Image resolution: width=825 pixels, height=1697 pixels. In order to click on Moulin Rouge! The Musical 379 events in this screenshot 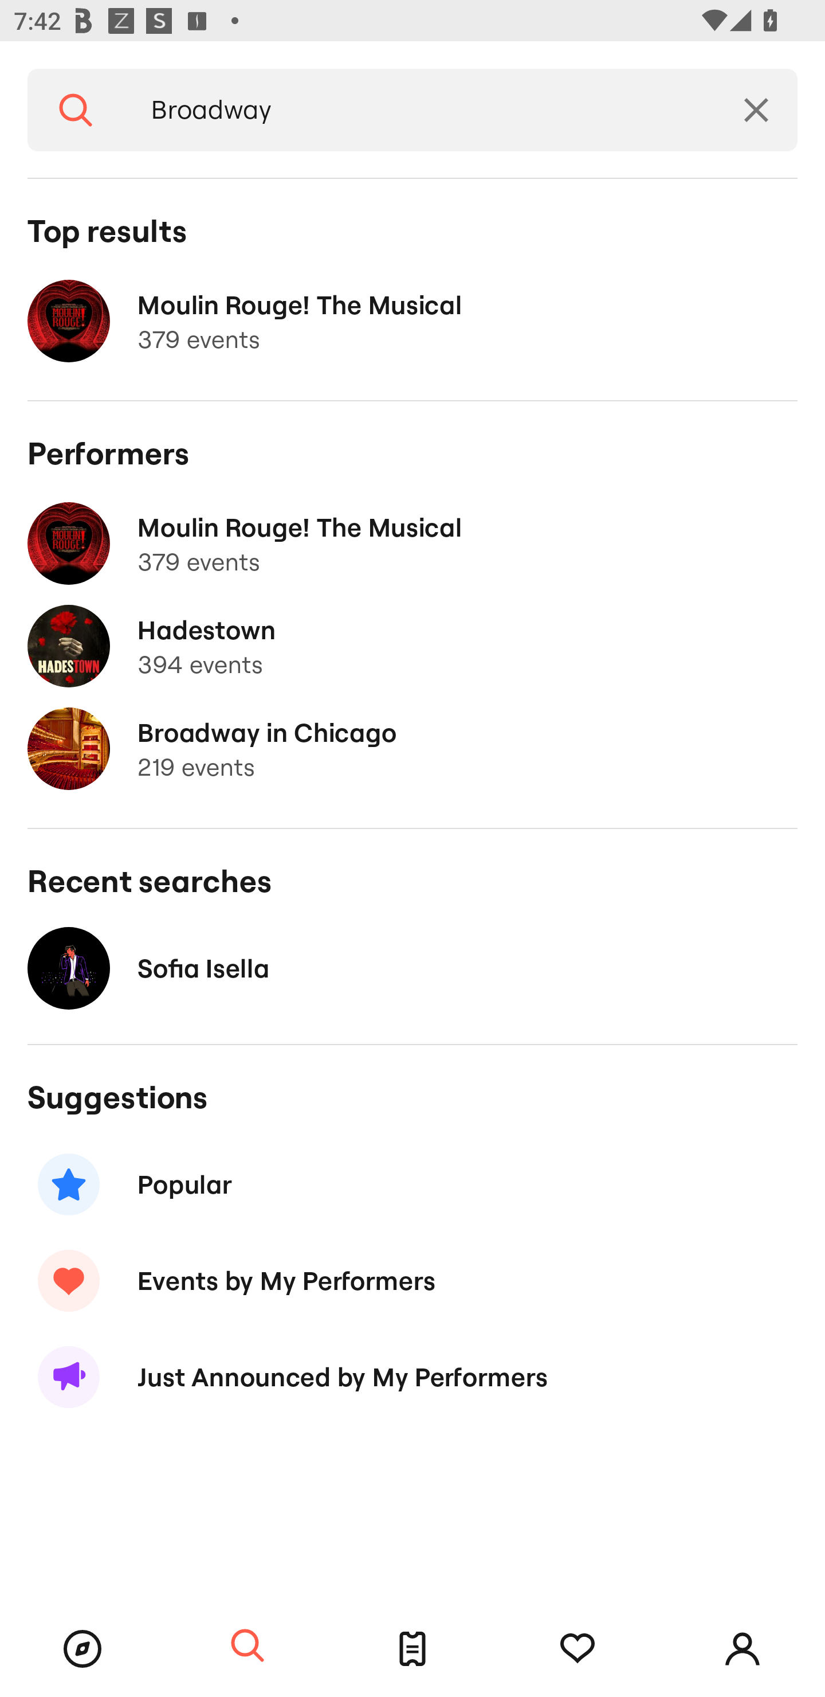, I will do `click(412, 321)`.